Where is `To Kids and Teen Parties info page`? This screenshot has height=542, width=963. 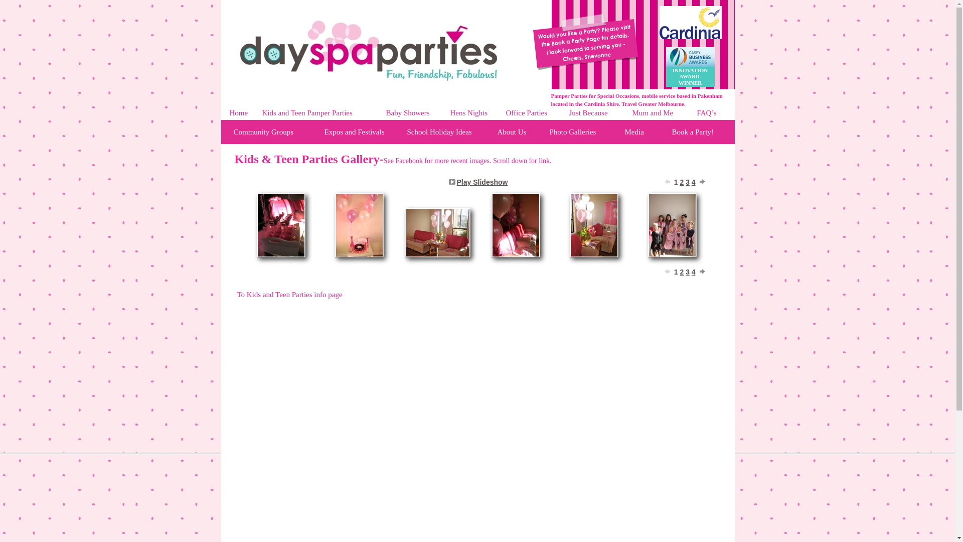 To Kids and Teen Parties info page is located at coordinates (289, 295).